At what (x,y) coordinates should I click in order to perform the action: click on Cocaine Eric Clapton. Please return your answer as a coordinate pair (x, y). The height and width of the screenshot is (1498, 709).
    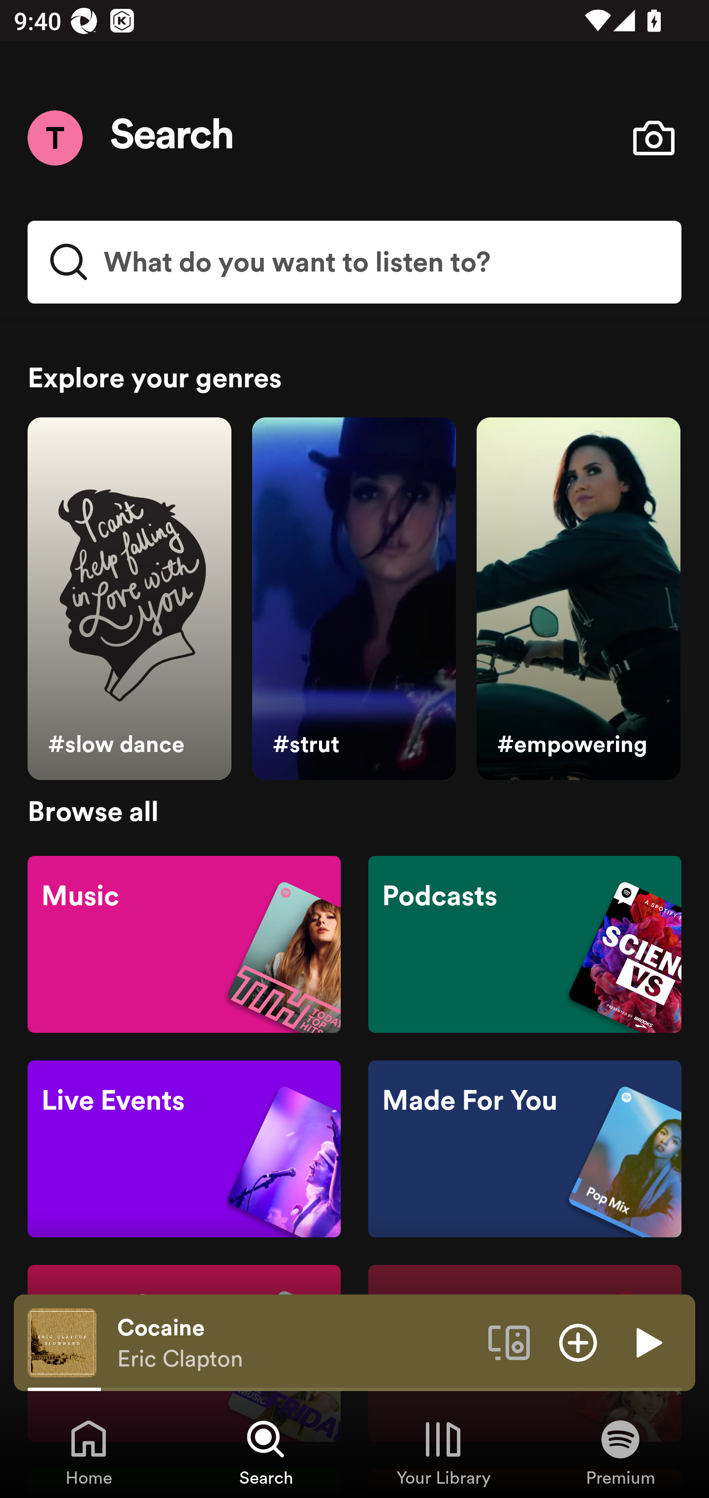
    Looking at the image, I should click on (295, 1343).